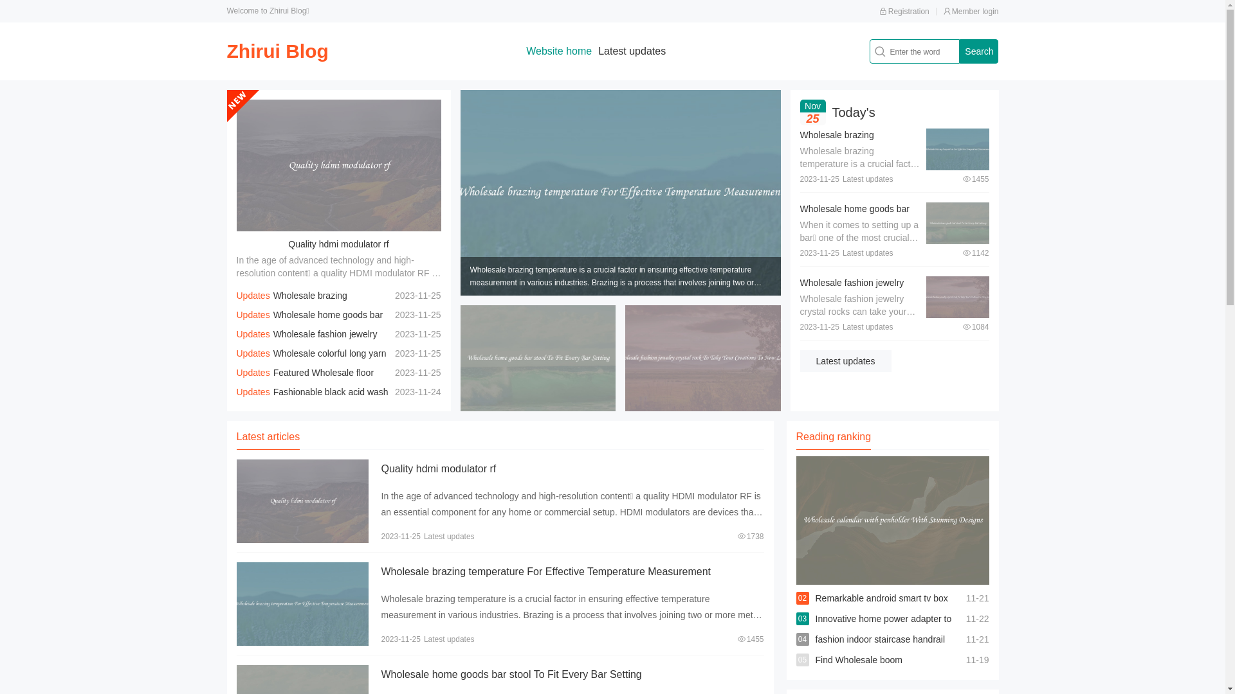 The image size is (1235, 694). I want to click on fashion indoor staircase handrail Rot Proof And Elegant, so click(881, 650).